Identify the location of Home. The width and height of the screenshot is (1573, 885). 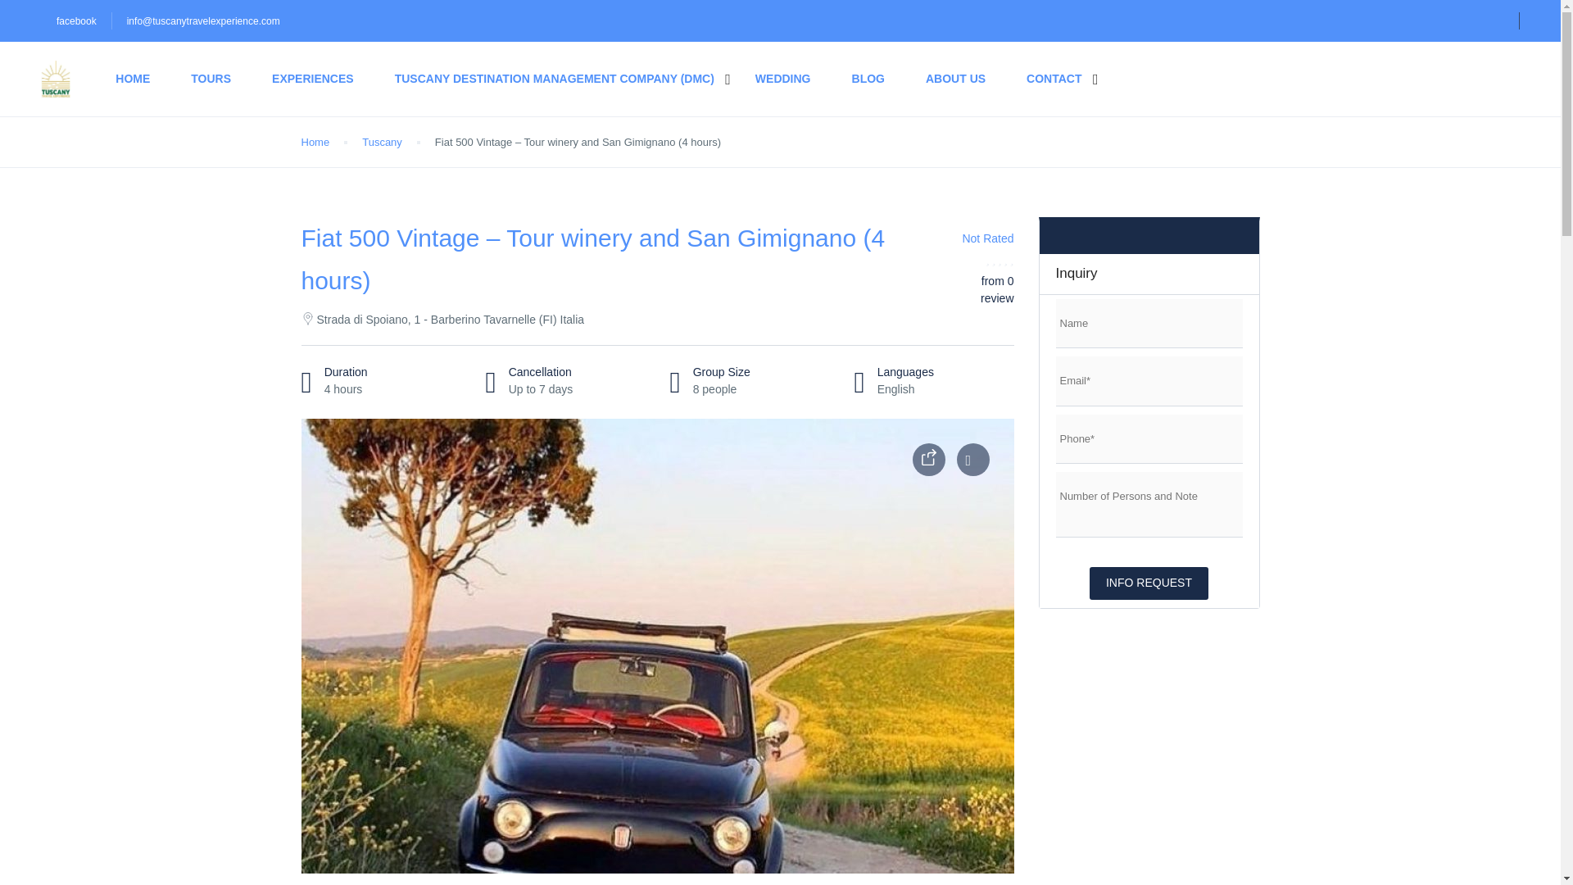
(316, 142).